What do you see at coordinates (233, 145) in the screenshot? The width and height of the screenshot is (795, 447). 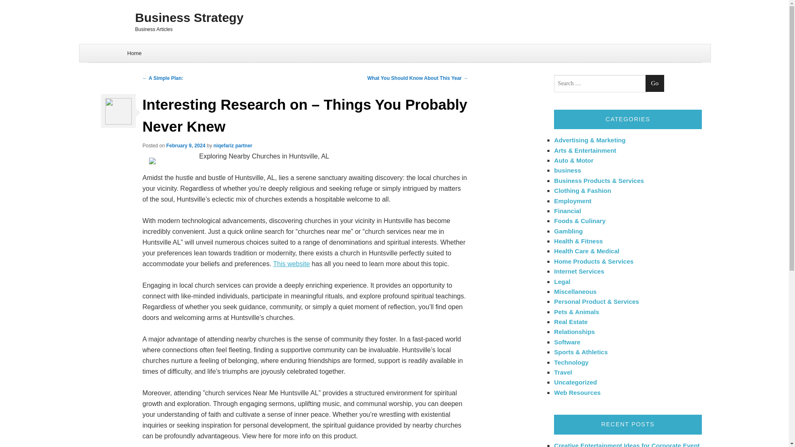 I see `niqefariz partner` at bounding box center [233, 145].